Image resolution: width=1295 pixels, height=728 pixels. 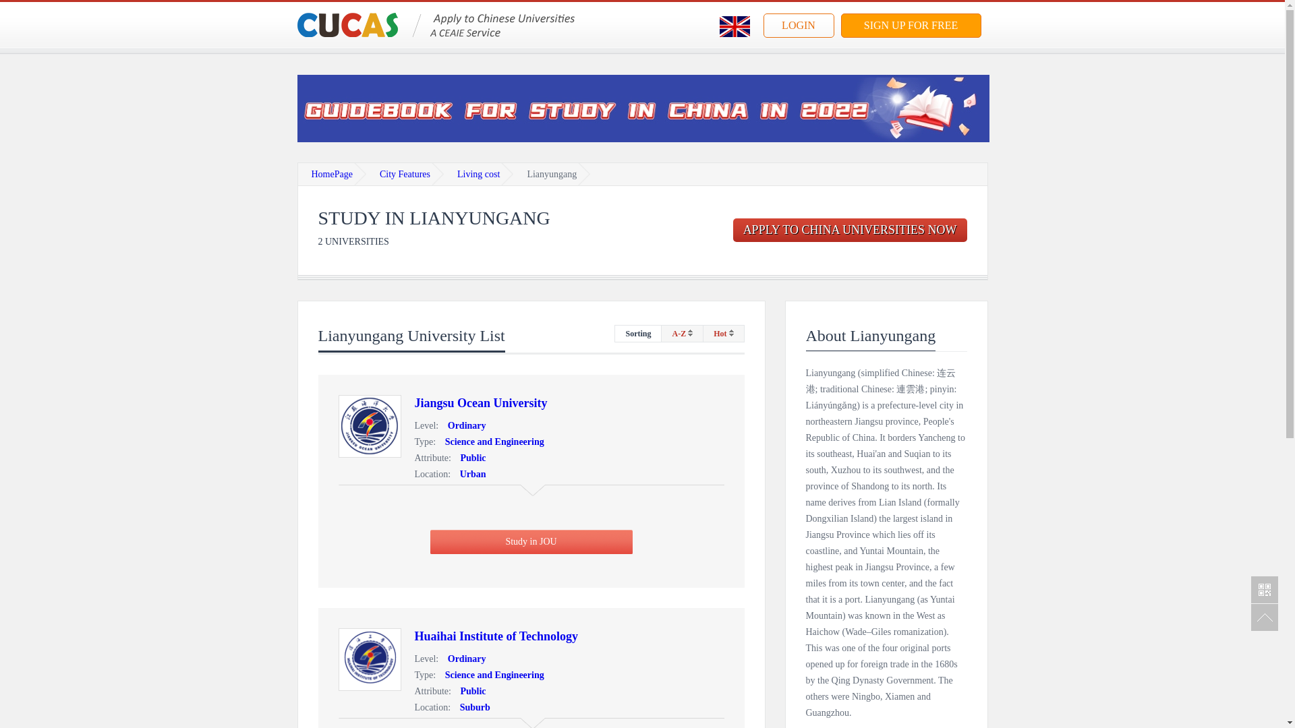 I want to click on Urban, so click(x=469, y=473).